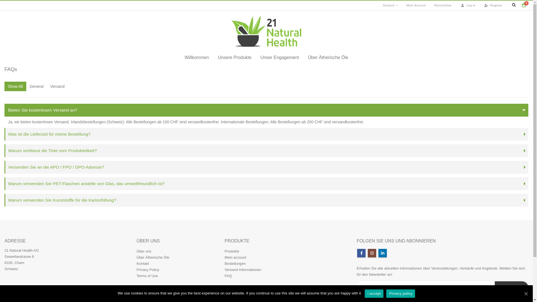 The height and width of the screenshot is (302, 537). I want to click on Linkedin, so click(383, 253).